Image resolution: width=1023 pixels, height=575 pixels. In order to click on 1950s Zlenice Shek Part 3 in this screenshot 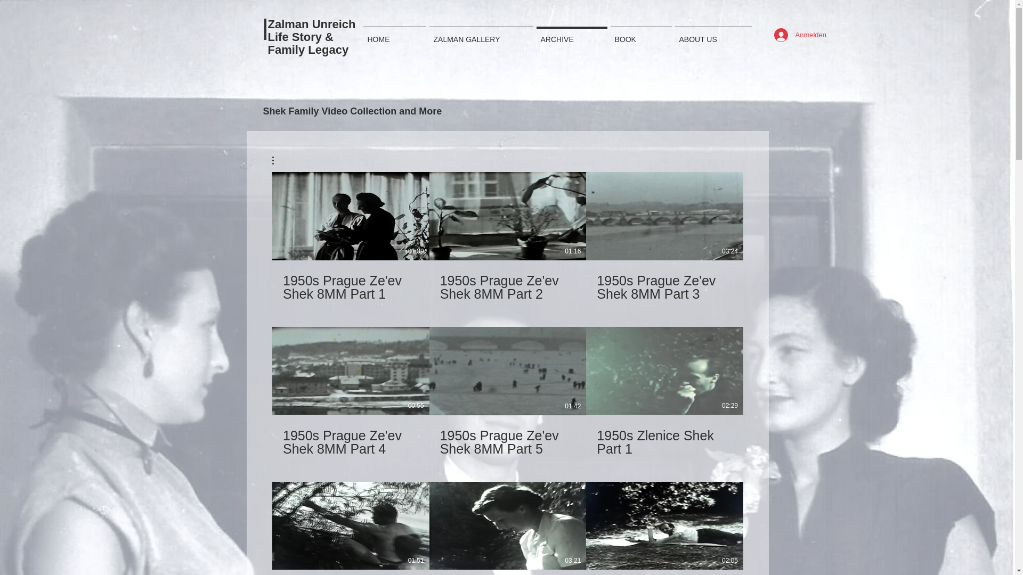, I will do `click(507, 572)`.